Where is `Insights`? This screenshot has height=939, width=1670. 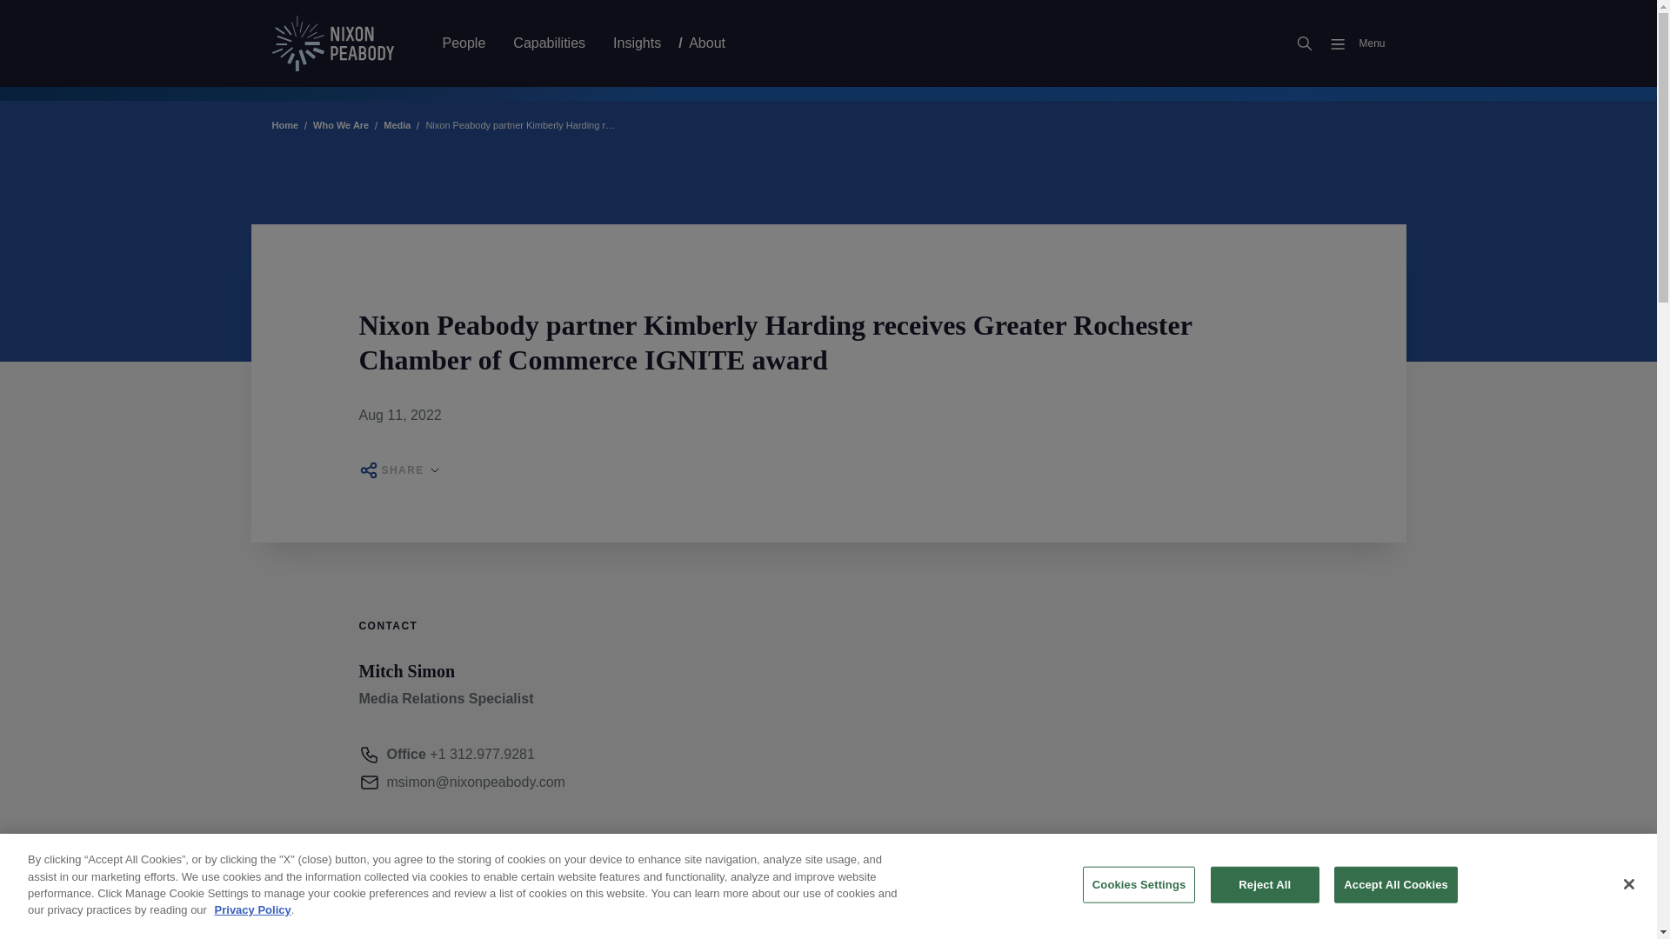
Insights is located at coordinates (637, 43).